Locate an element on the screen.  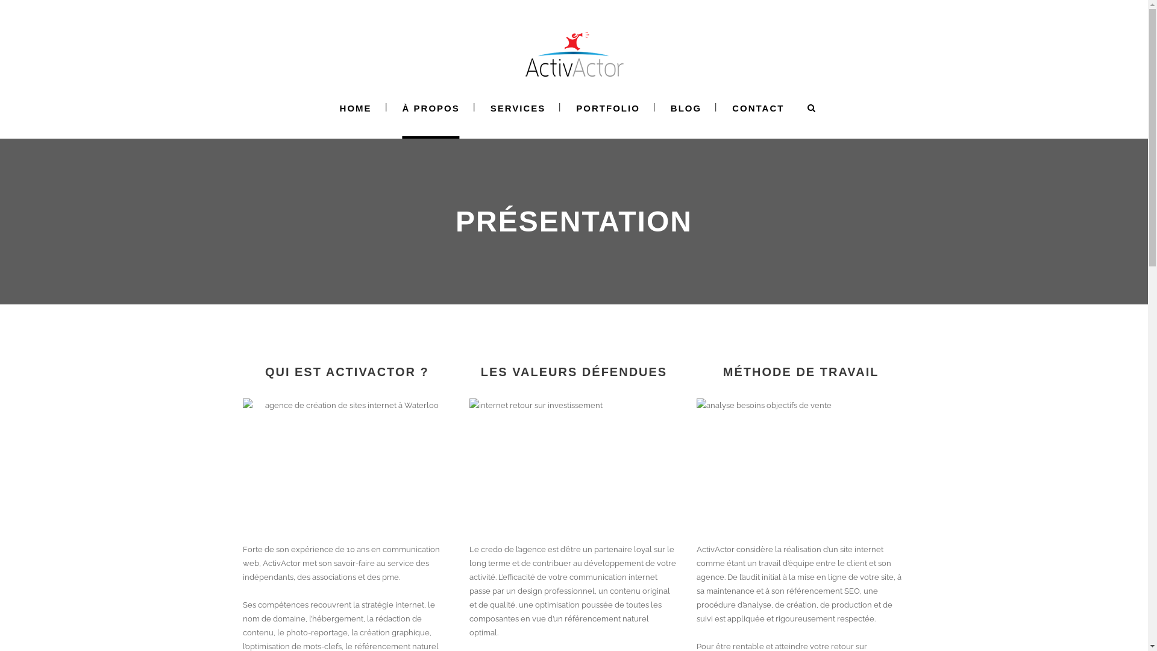
Les voeux 2020 du client De Maurissens is located at coordinates (657, 449).